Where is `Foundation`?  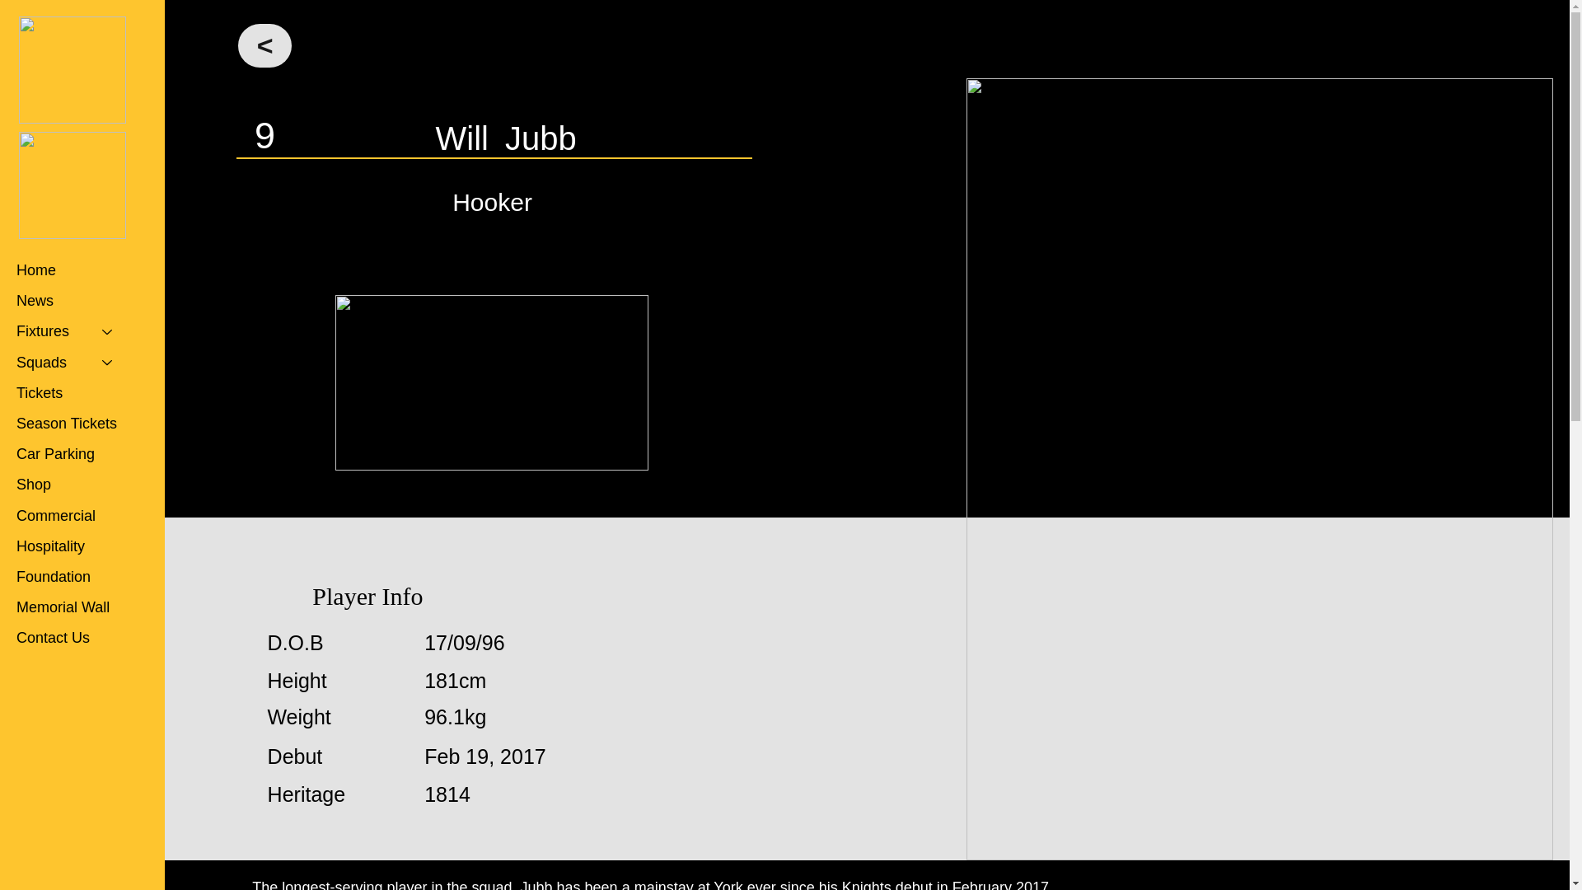 Foundation is located at coordinates (72, 577).